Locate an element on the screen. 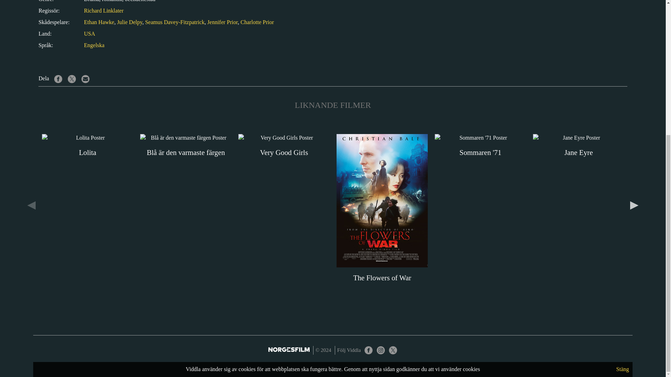 This screenshot has height=377, width=671. Julie Delpy is located at coordinates (129, 22).